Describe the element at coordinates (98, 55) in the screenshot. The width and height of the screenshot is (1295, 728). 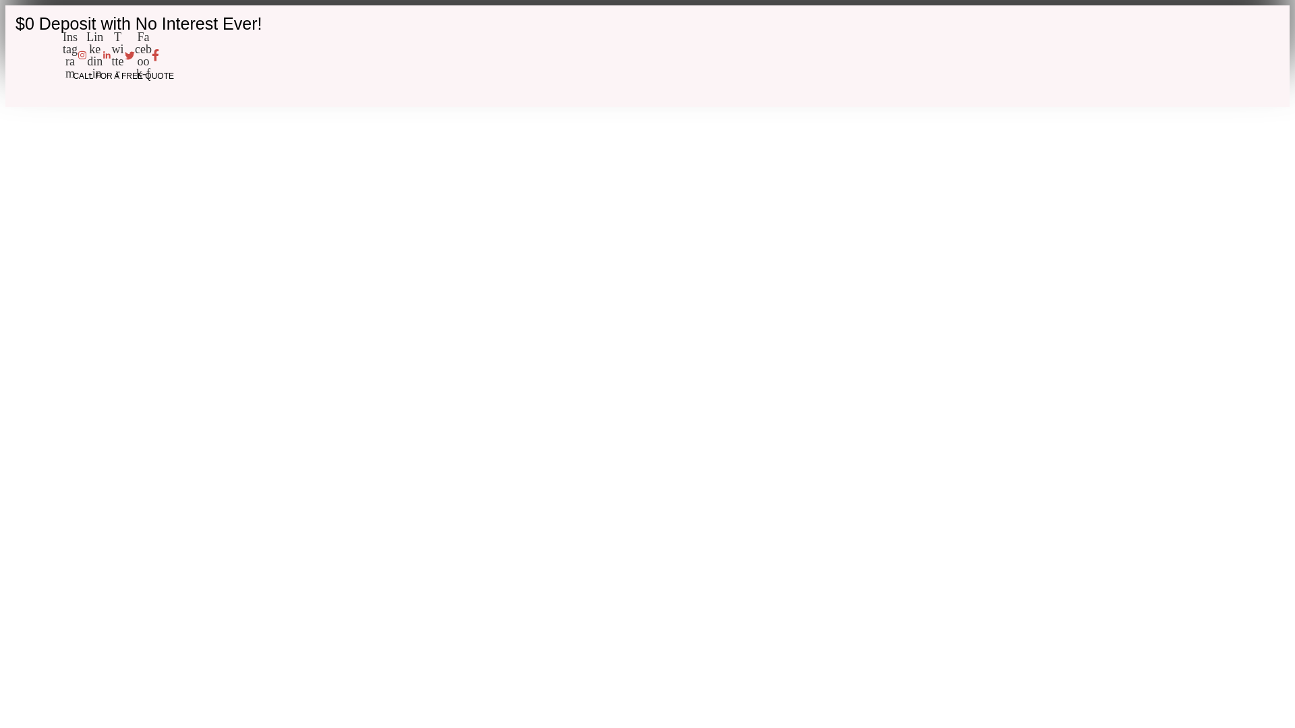
I see `Linkedin-in` at that location.